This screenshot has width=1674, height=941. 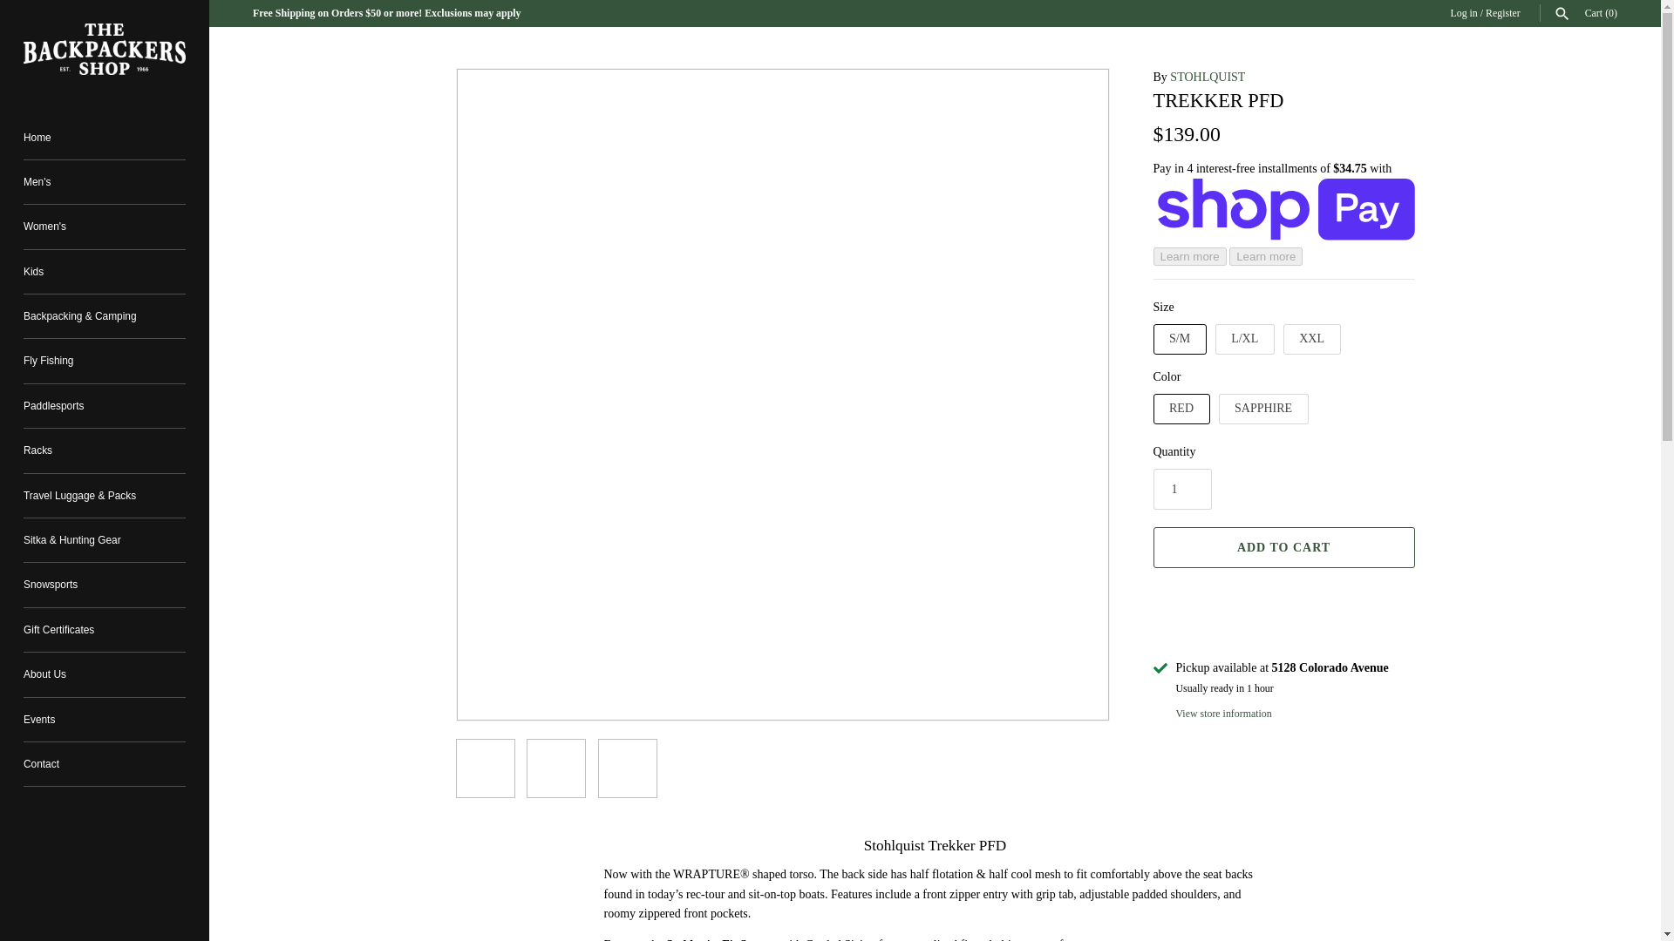 What do you see at coordinates (105, 182) in the screenshot?
I see `Men's` at bounding box center [105, 182].